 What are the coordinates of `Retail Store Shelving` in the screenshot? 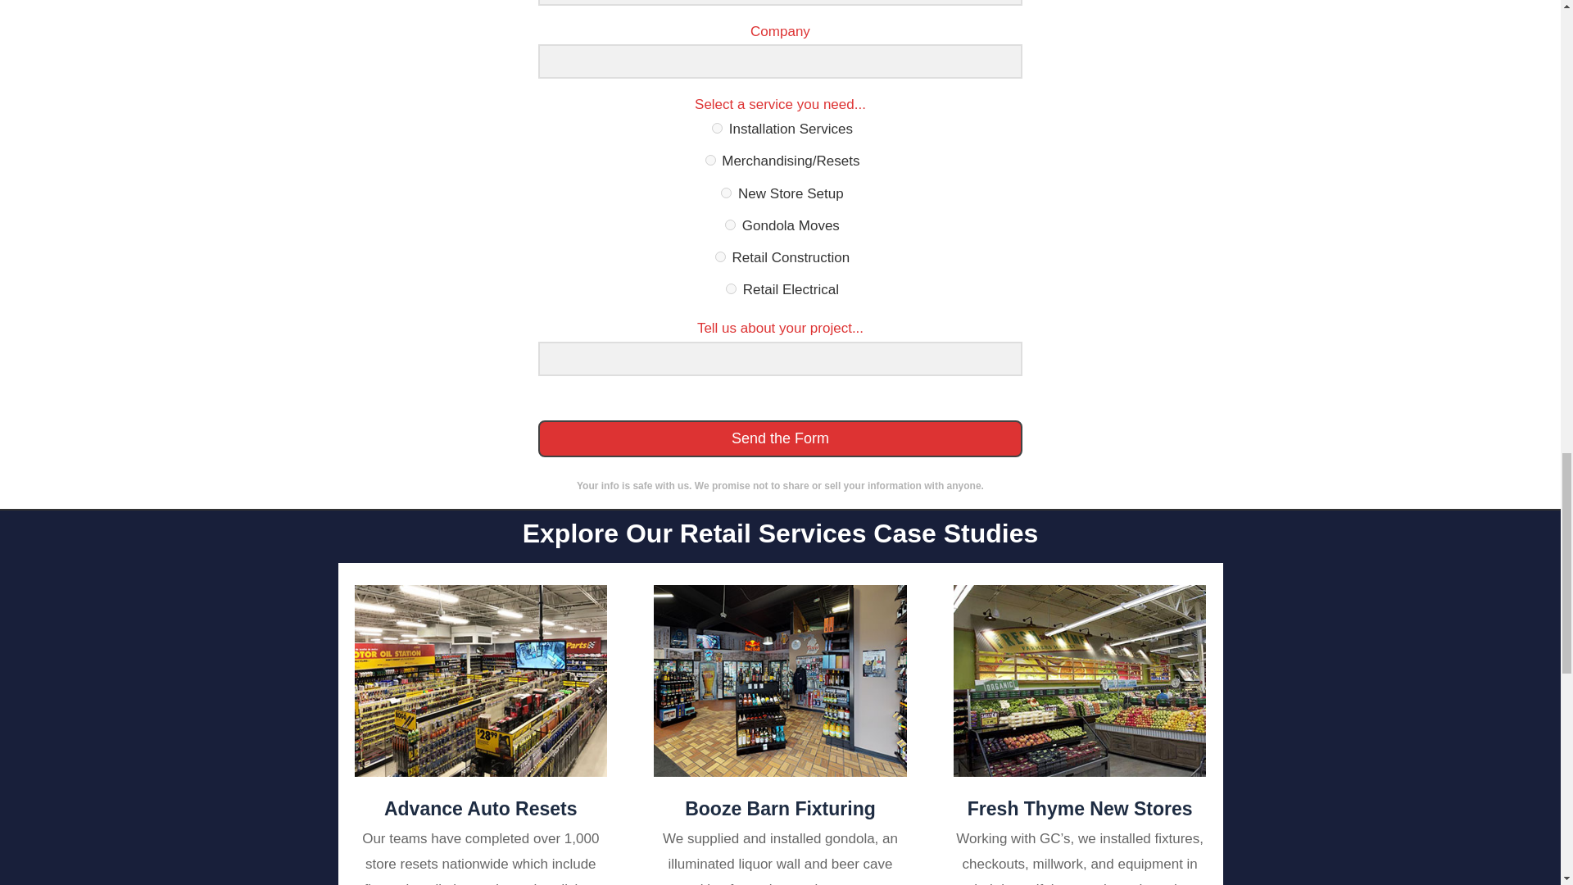 It's located at (1080, 680).